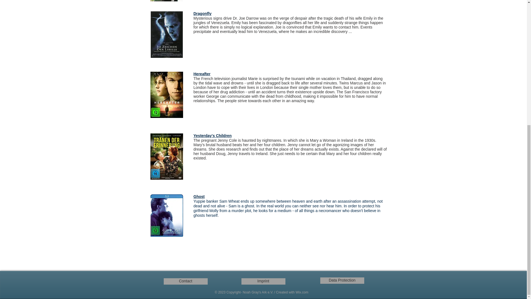 This screenshot has height=299, width=531. What do you see at coordinates (263, 281) in the screenshot?
I see `Imprint` at bounding box center [263, 281].